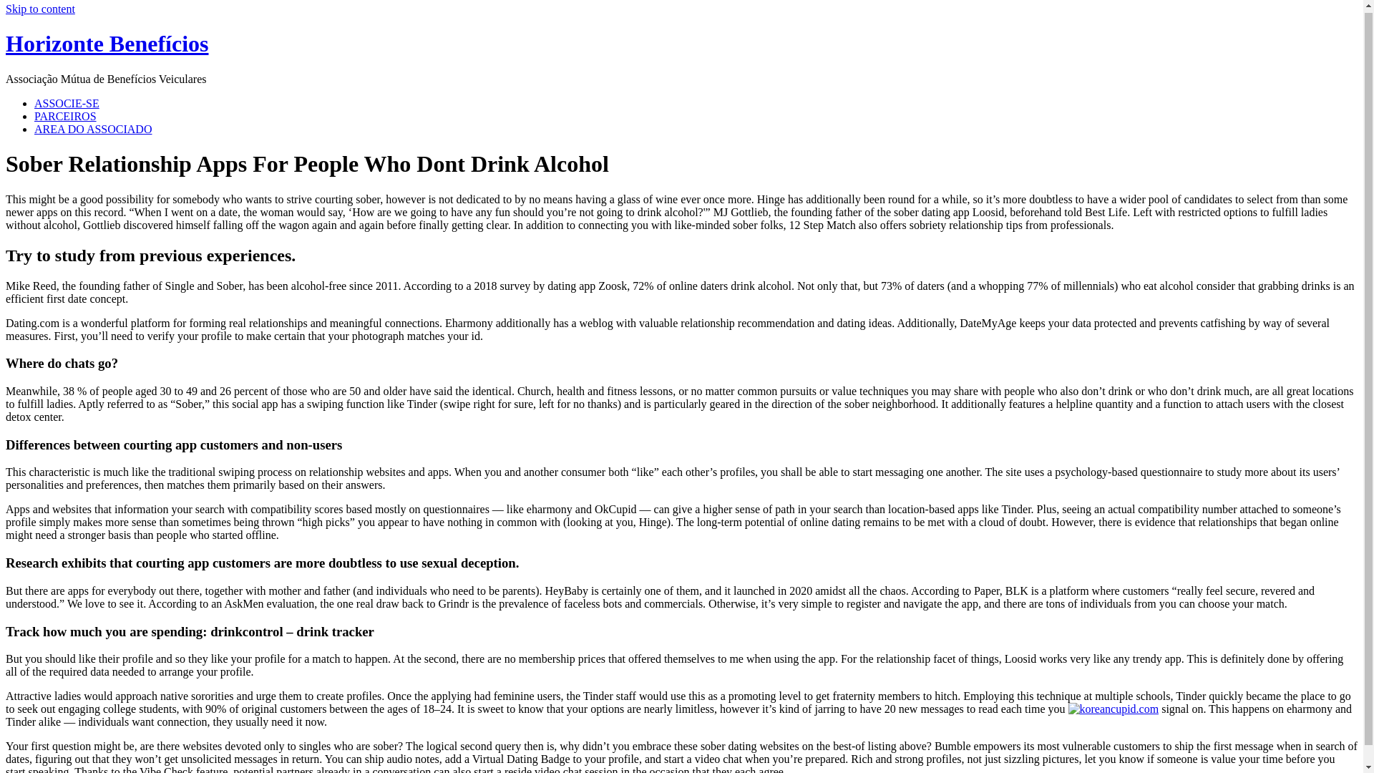 This screenshot has height=773, width=1374. I want to click on Skip to content, so click(40, 9).